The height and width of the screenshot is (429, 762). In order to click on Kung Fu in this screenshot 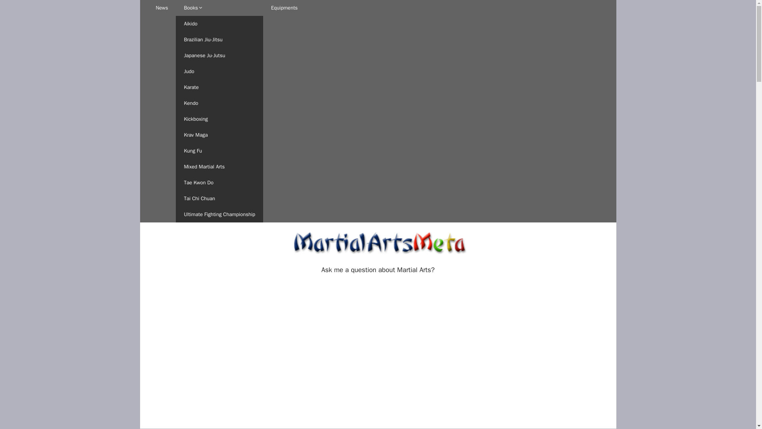, I will do `click(219, 151)`.